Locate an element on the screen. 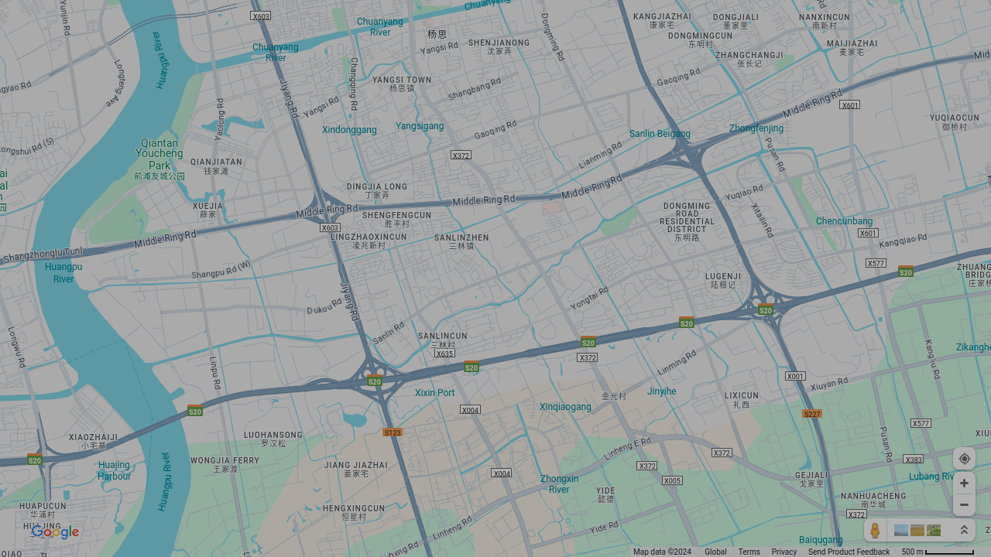 Image resolution: width=991 pixels, height=557 pixels. Show imagery is located at coordinates (932, 530).